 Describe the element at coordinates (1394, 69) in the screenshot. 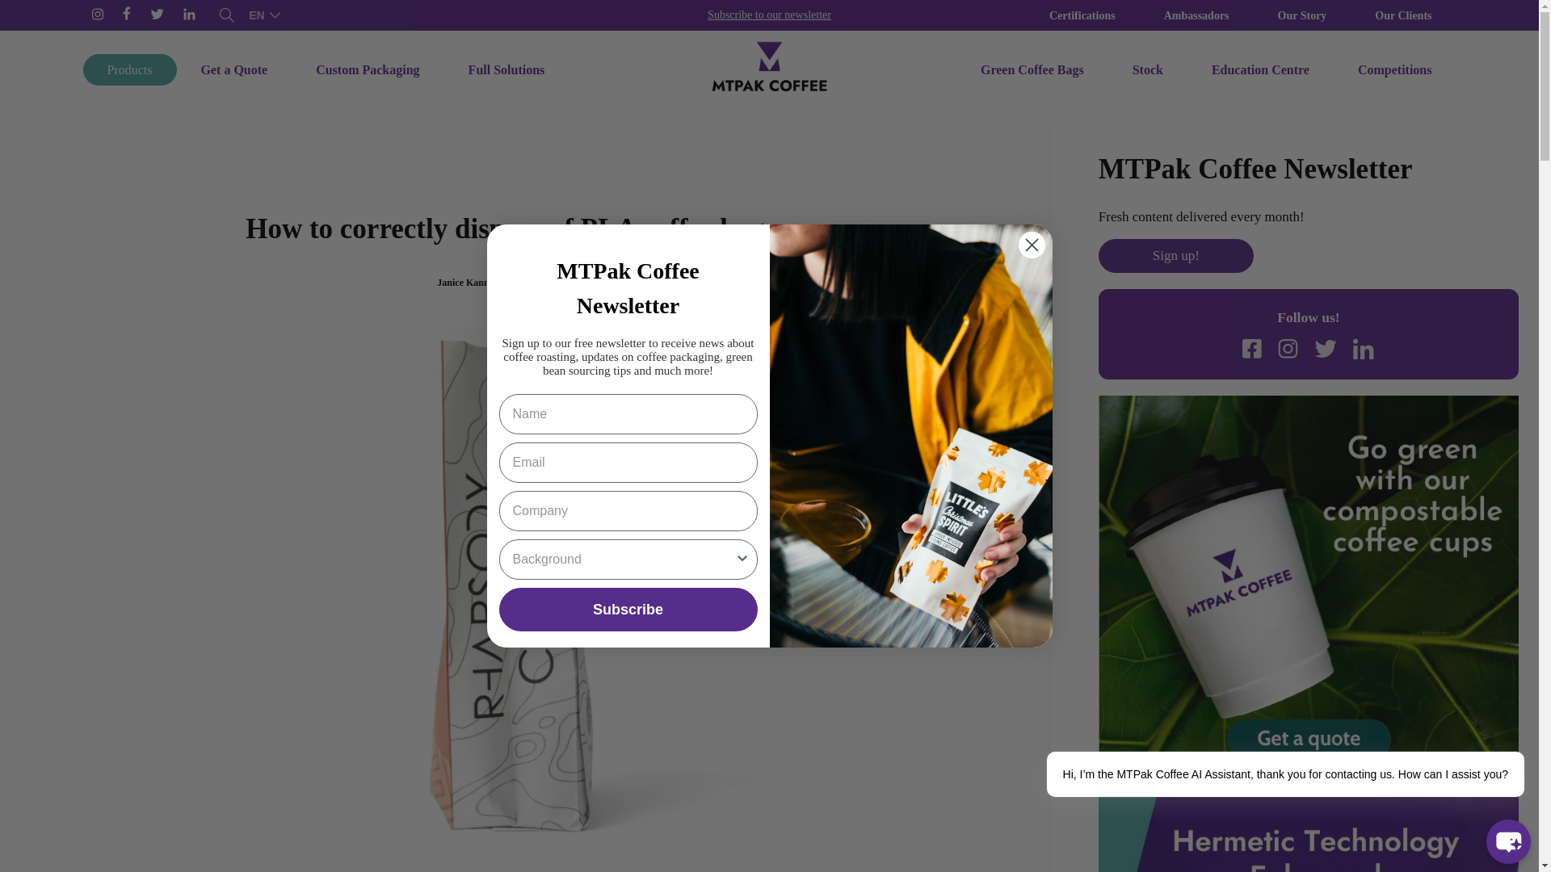

I see `Competitions` at that location.